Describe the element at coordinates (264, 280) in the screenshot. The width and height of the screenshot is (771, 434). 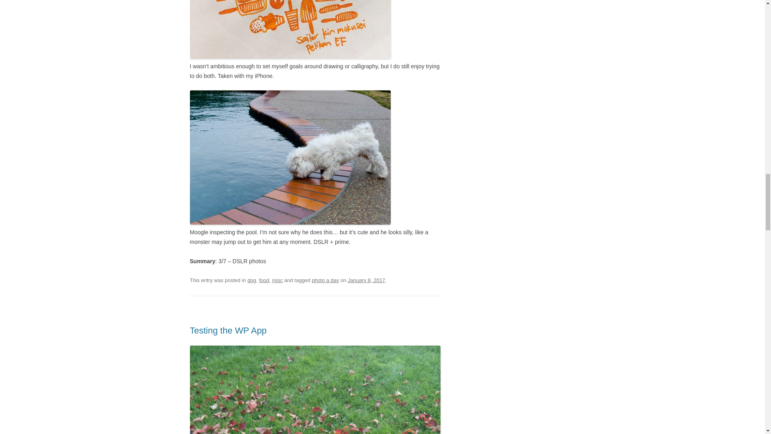
I see `food` at that location.